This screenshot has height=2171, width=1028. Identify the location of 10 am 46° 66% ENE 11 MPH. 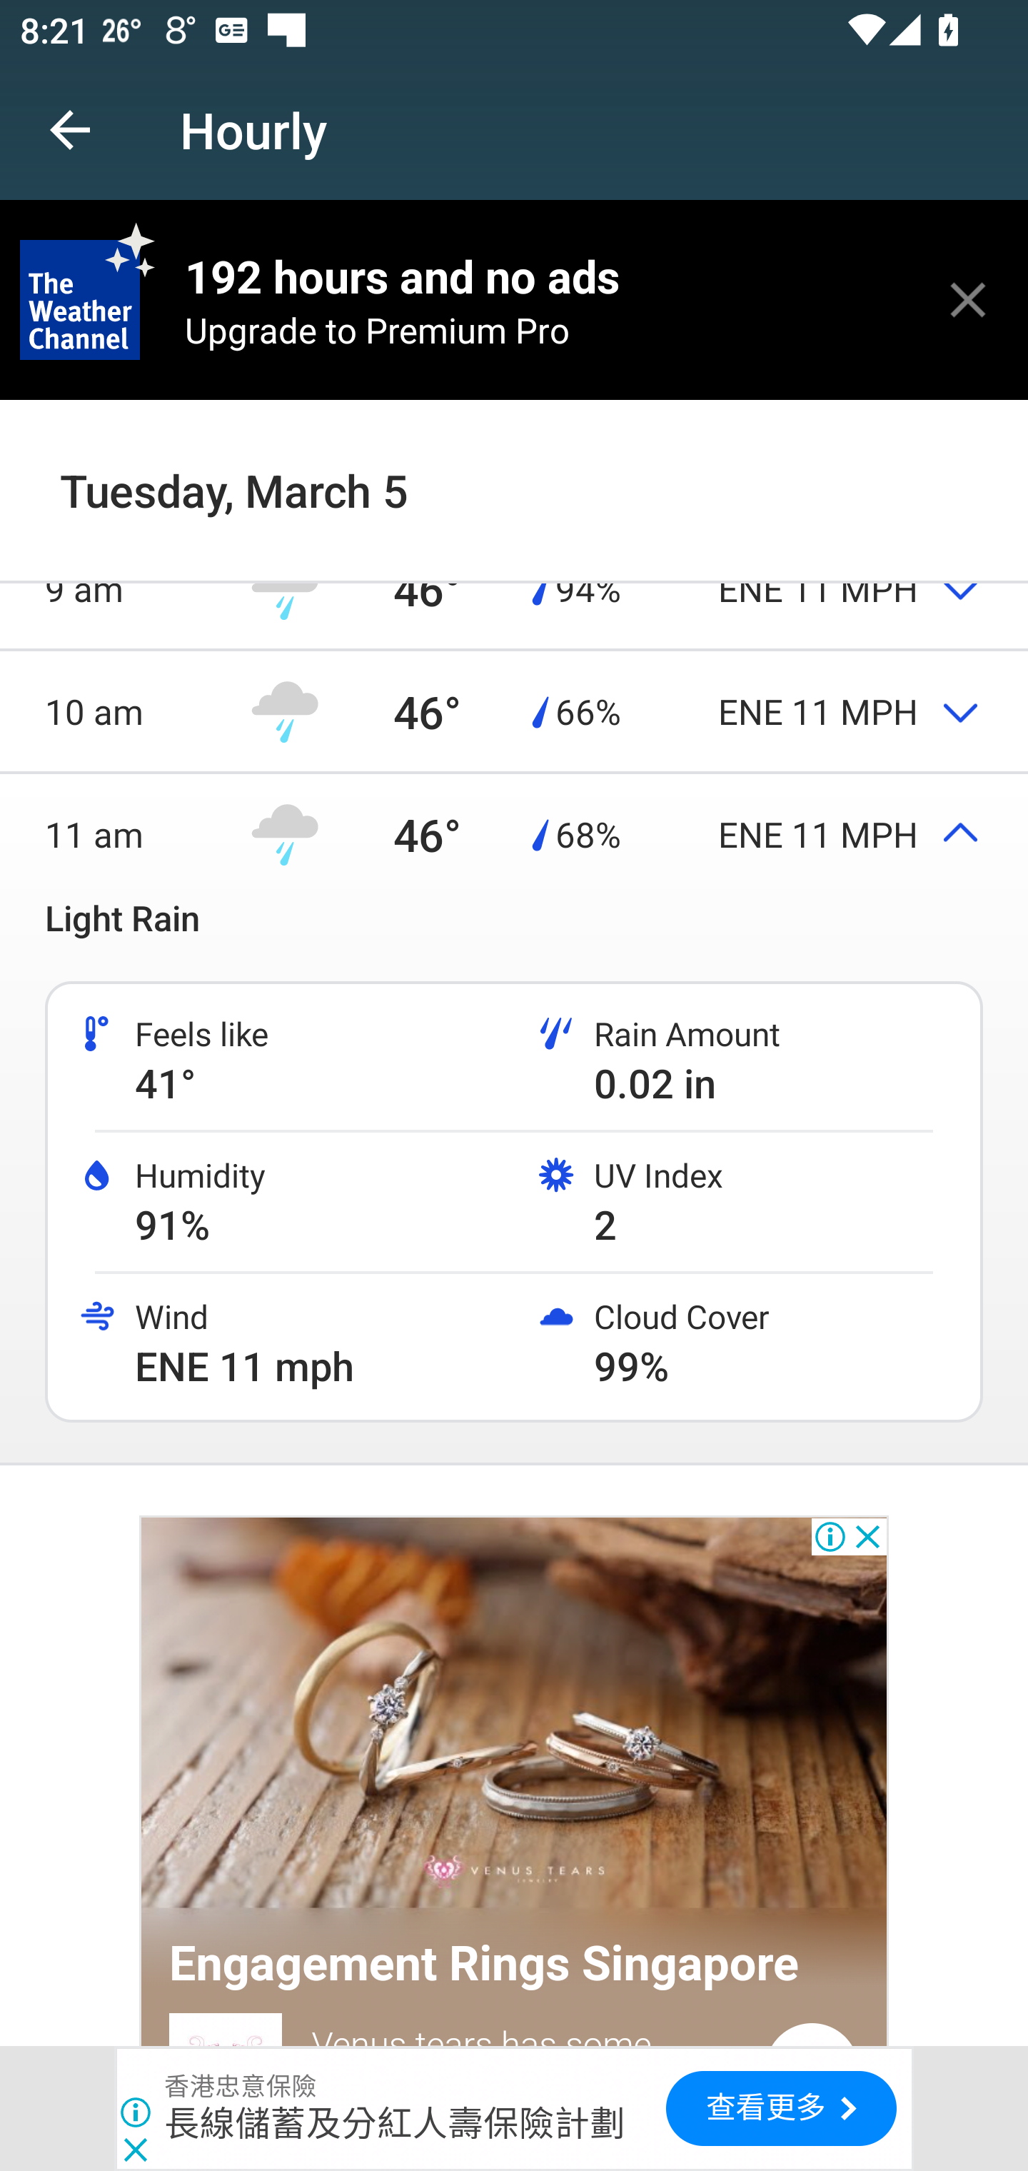
(514, 711).